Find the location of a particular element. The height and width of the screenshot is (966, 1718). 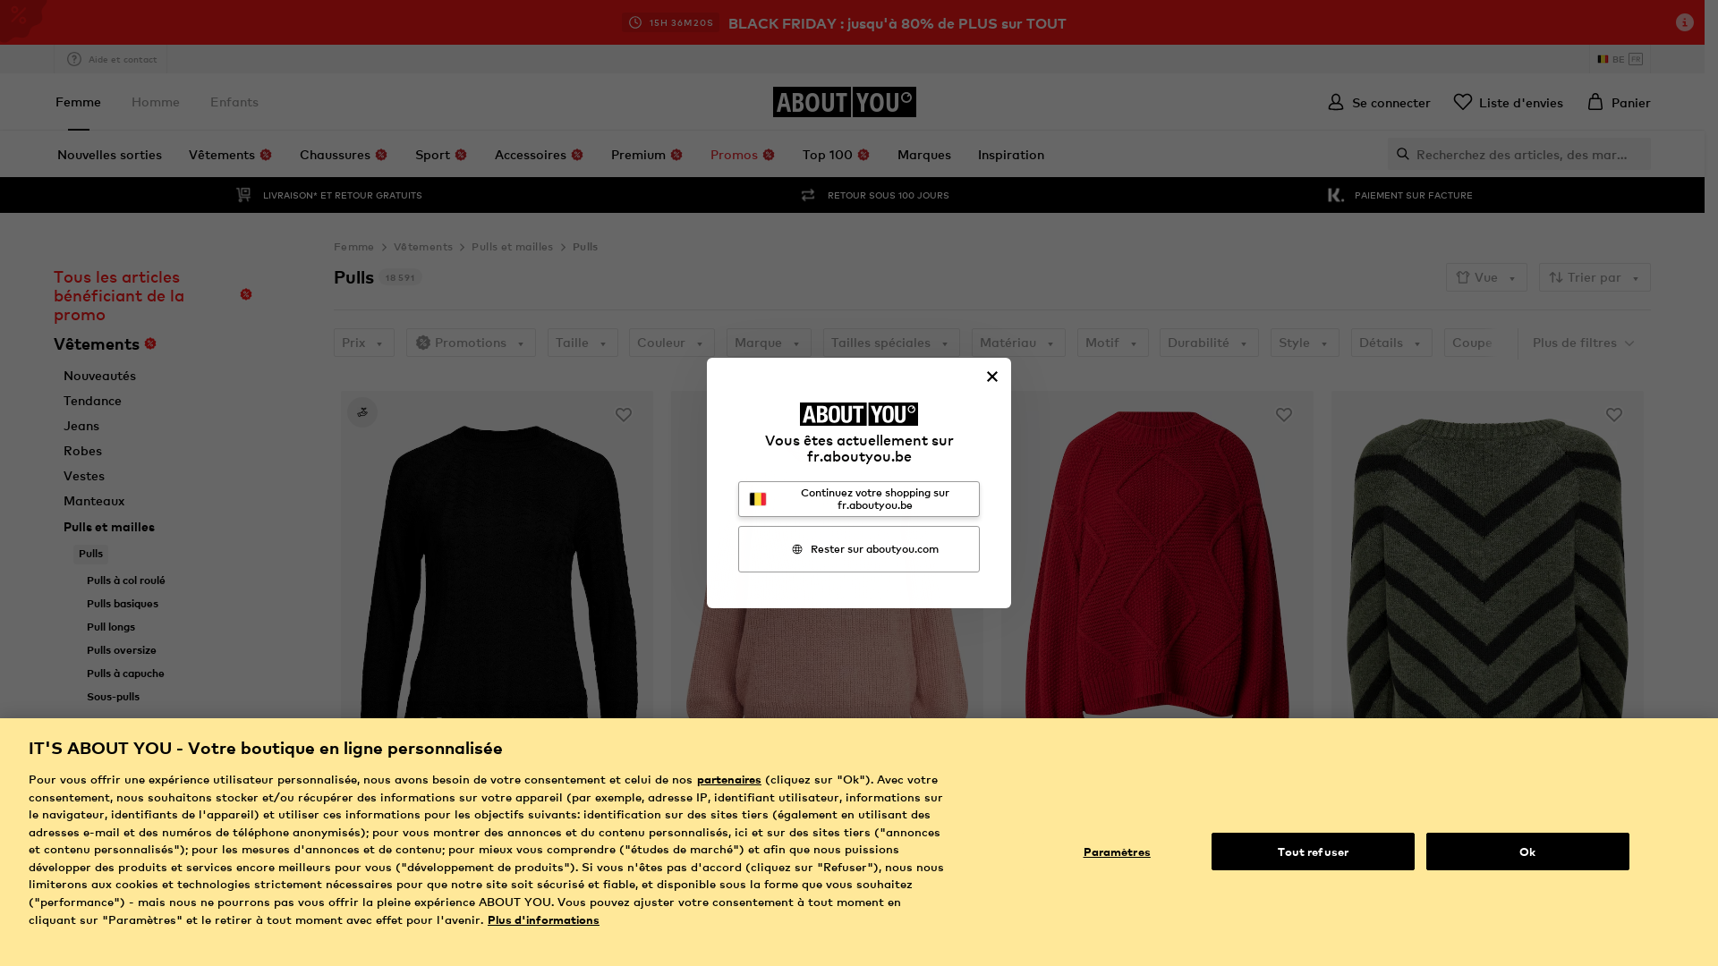

Marque is located at coordinates (770, 343).